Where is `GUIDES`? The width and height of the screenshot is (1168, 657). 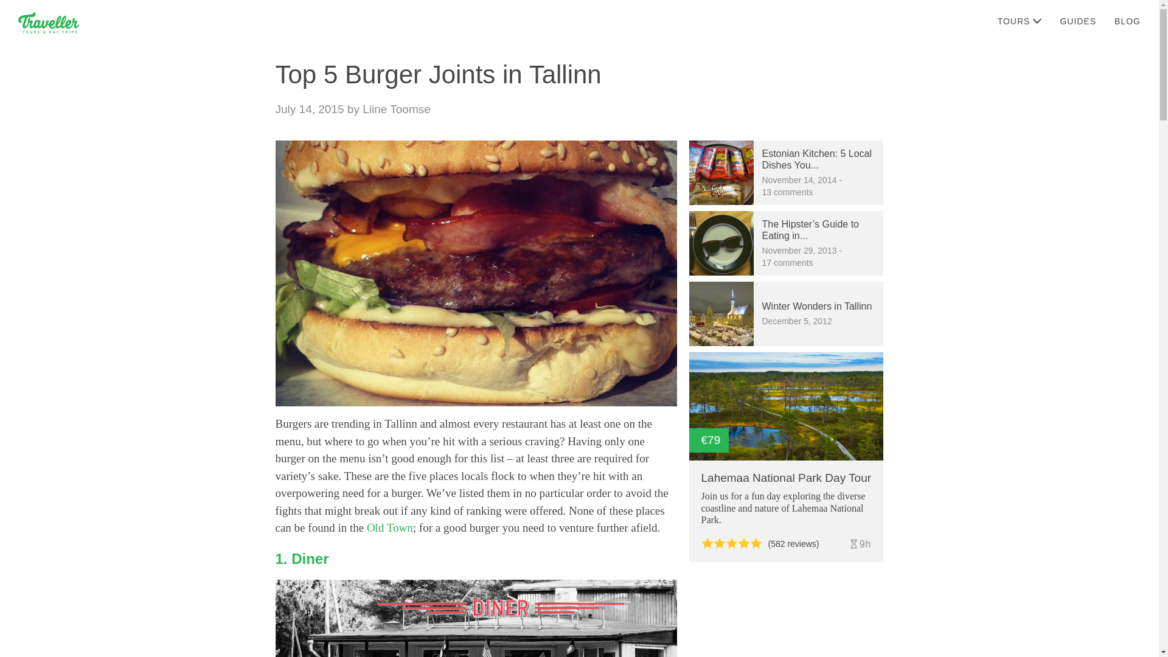 GUIDES is located at coordinates (1077, 21).